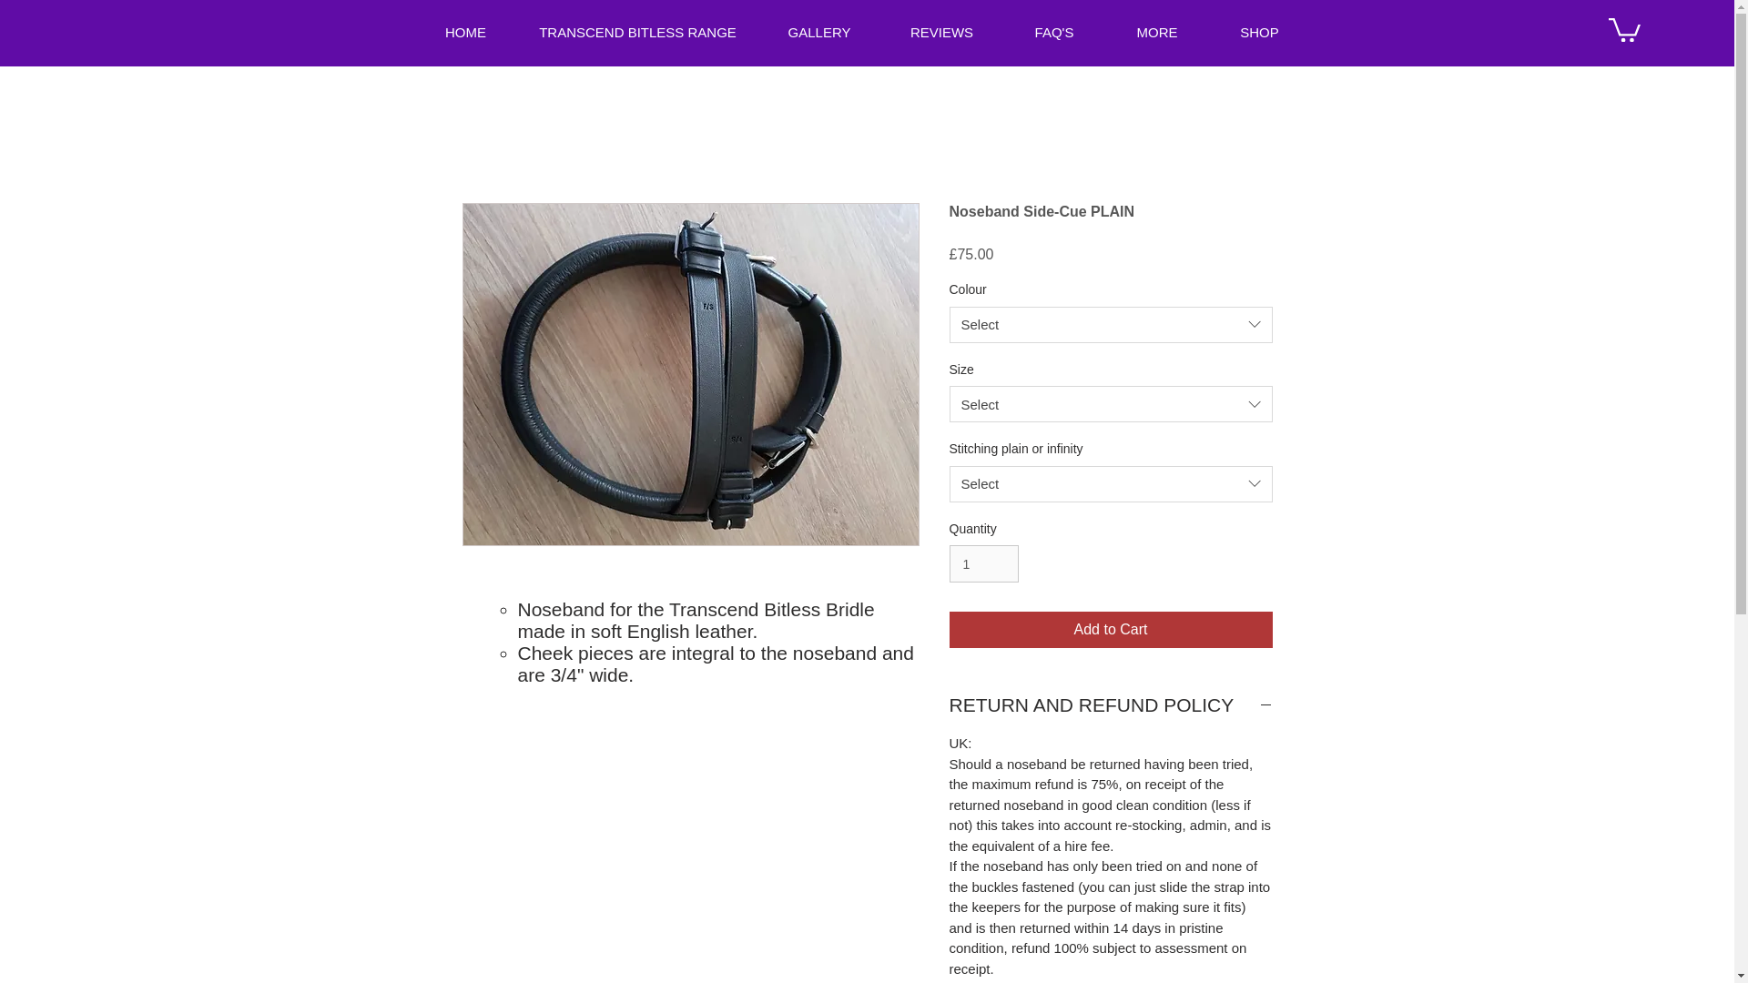  What do you see at coordinates (983, 564) in the screenshot?
I see `1` at bounding box center [983, 564].